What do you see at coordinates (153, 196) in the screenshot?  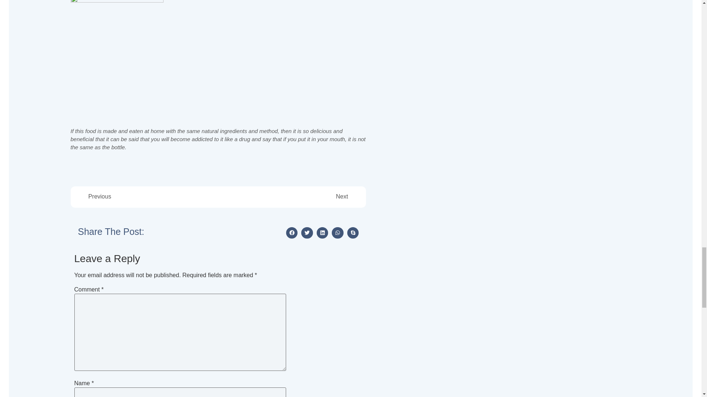 I see `Previous` at bounding box center [153, 196].